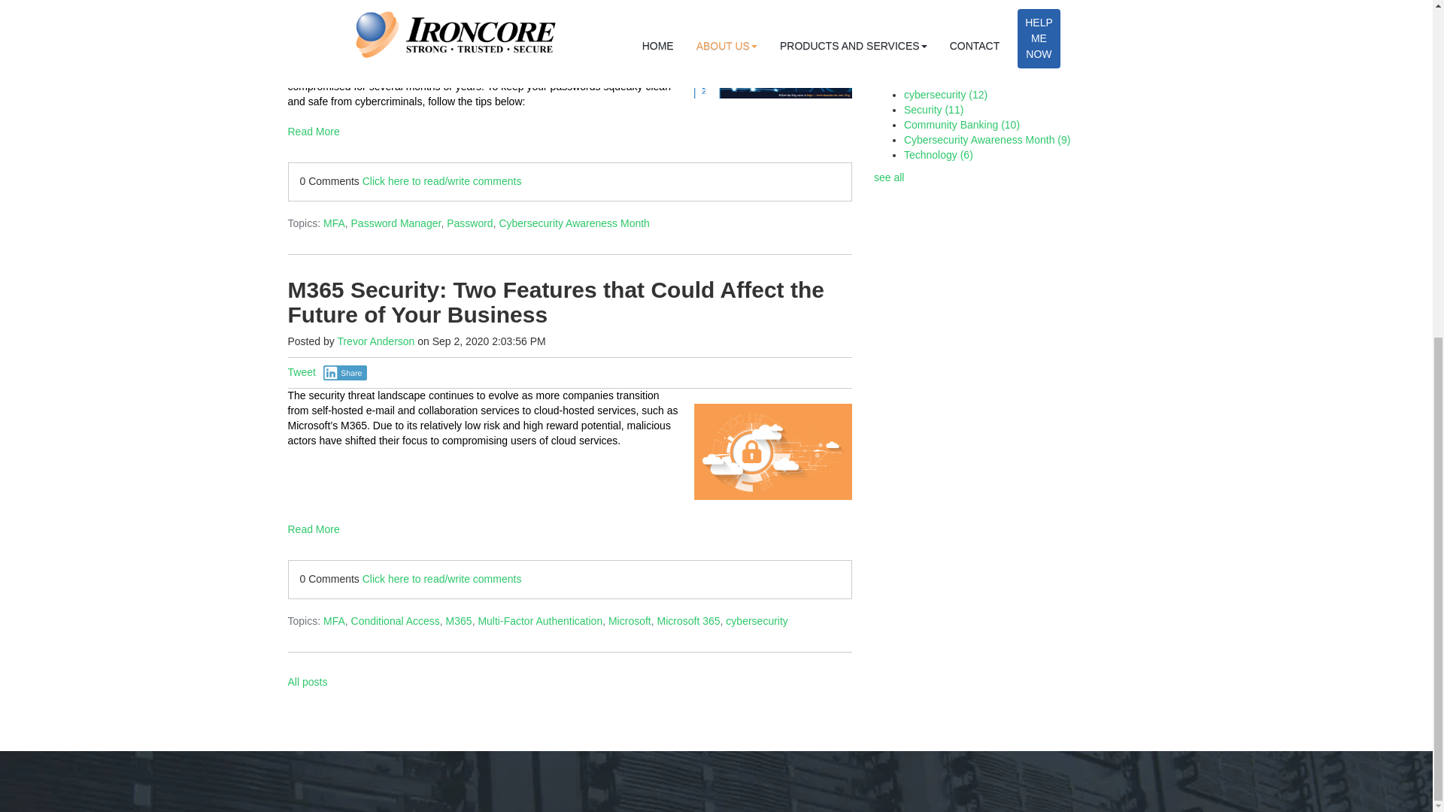 This screenshot has height=812, width=1444. I want to click on MFA, so click(334, 223).